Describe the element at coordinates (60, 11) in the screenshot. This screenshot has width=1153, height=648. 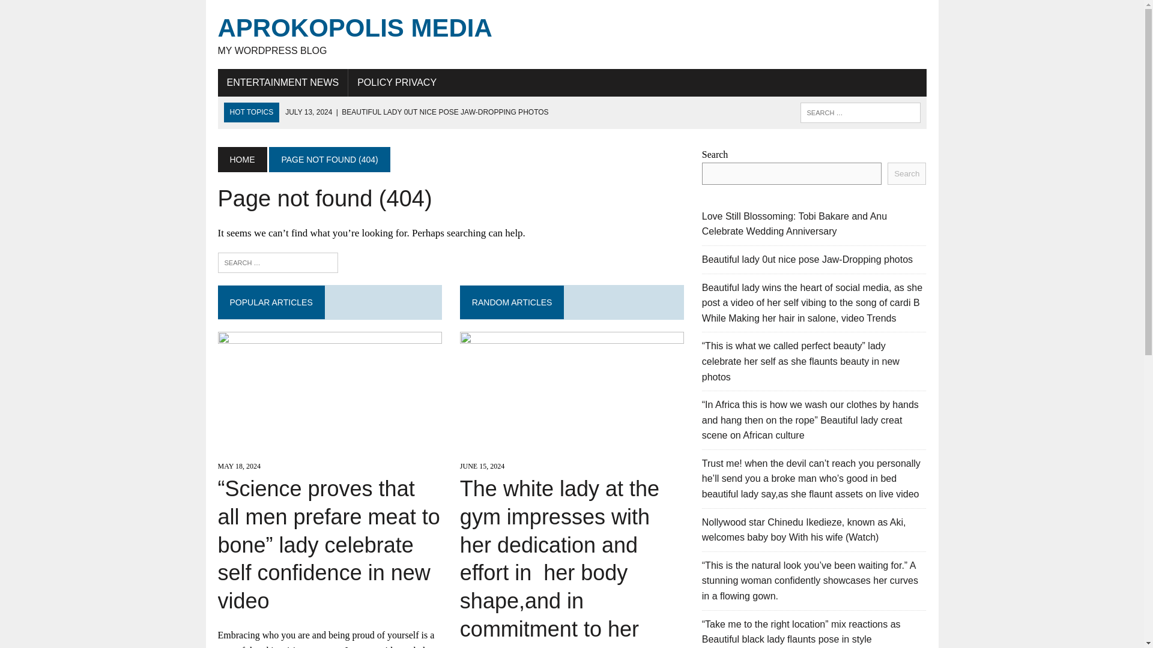
I see `Search` at that location.